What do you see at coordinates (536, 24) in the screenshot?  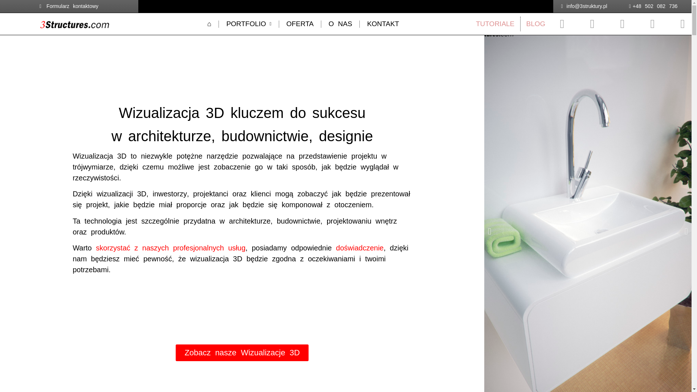 I see `BLOG` at bounding box center [536, 24].